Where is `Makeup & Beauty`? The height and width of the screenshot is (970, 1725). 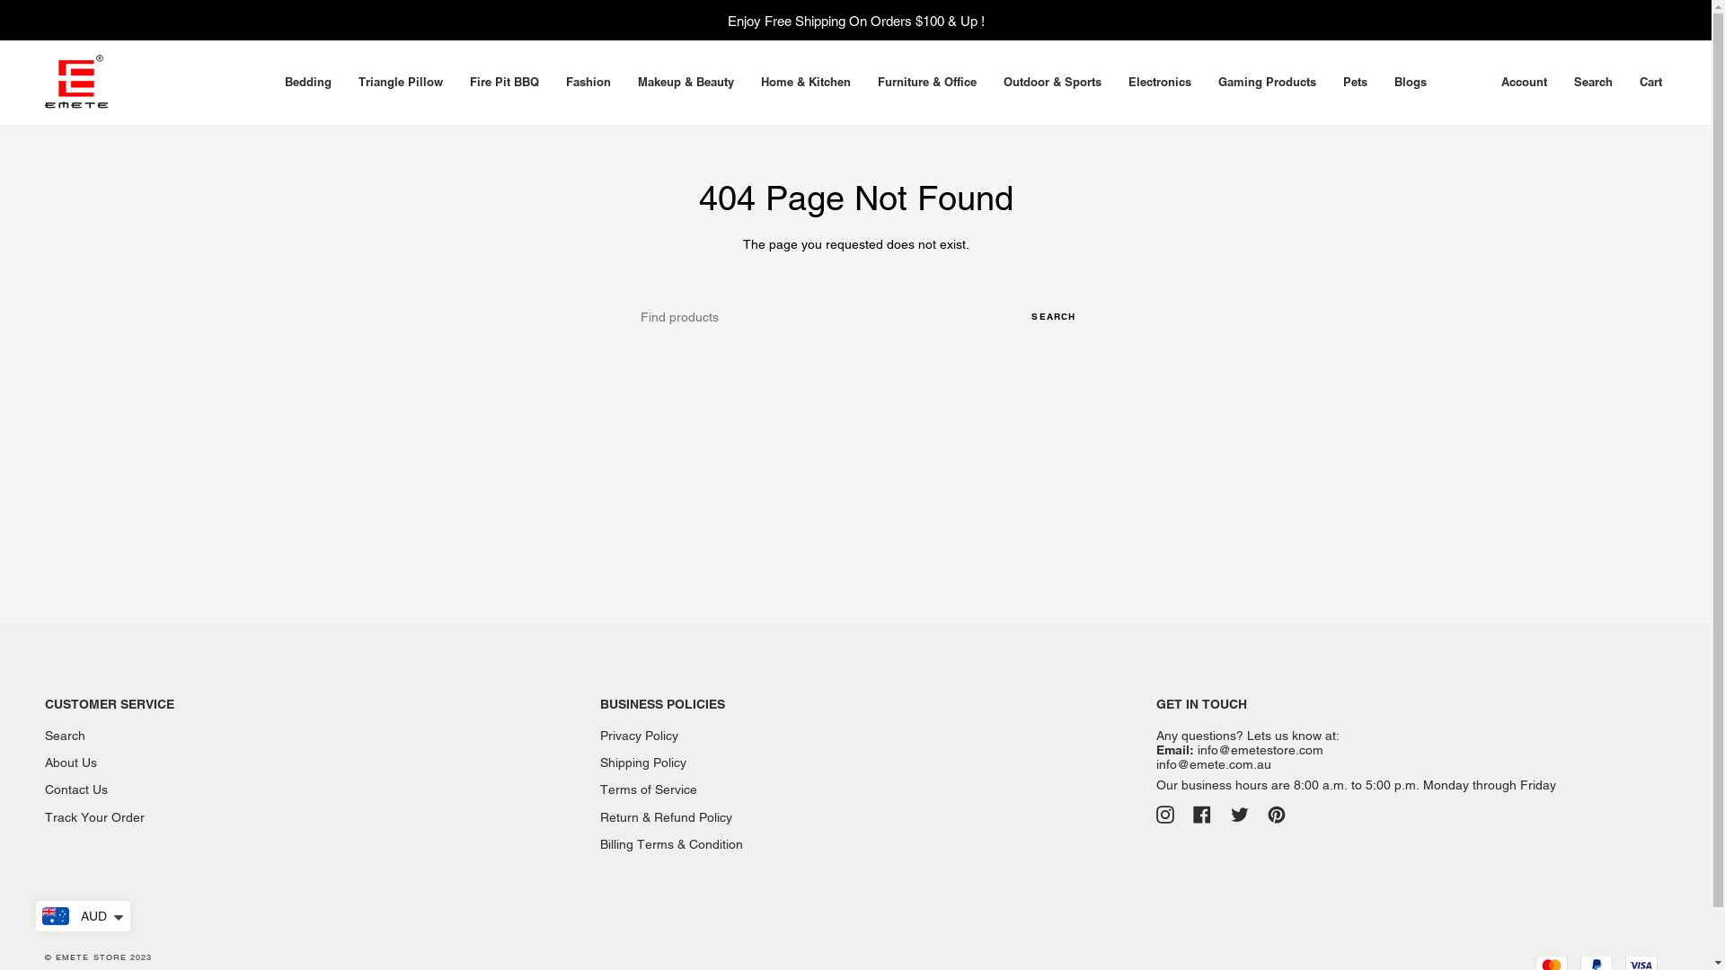 Makeup & Beauty is located at coordinates (686, 83).